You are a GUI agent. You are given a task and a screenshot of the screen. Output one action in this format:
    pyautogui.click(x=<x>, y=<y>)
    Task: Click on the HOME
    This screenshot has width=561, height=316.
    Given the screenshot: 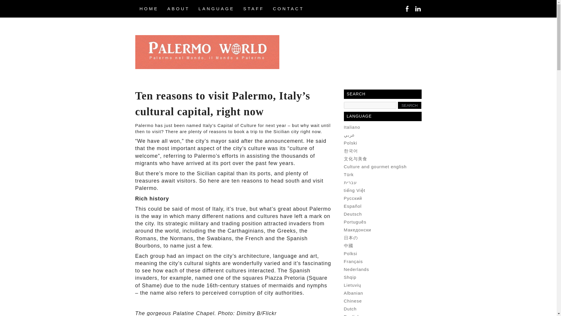 What is the action you would take?
    pyautogui.click(x=149, y=9)
    